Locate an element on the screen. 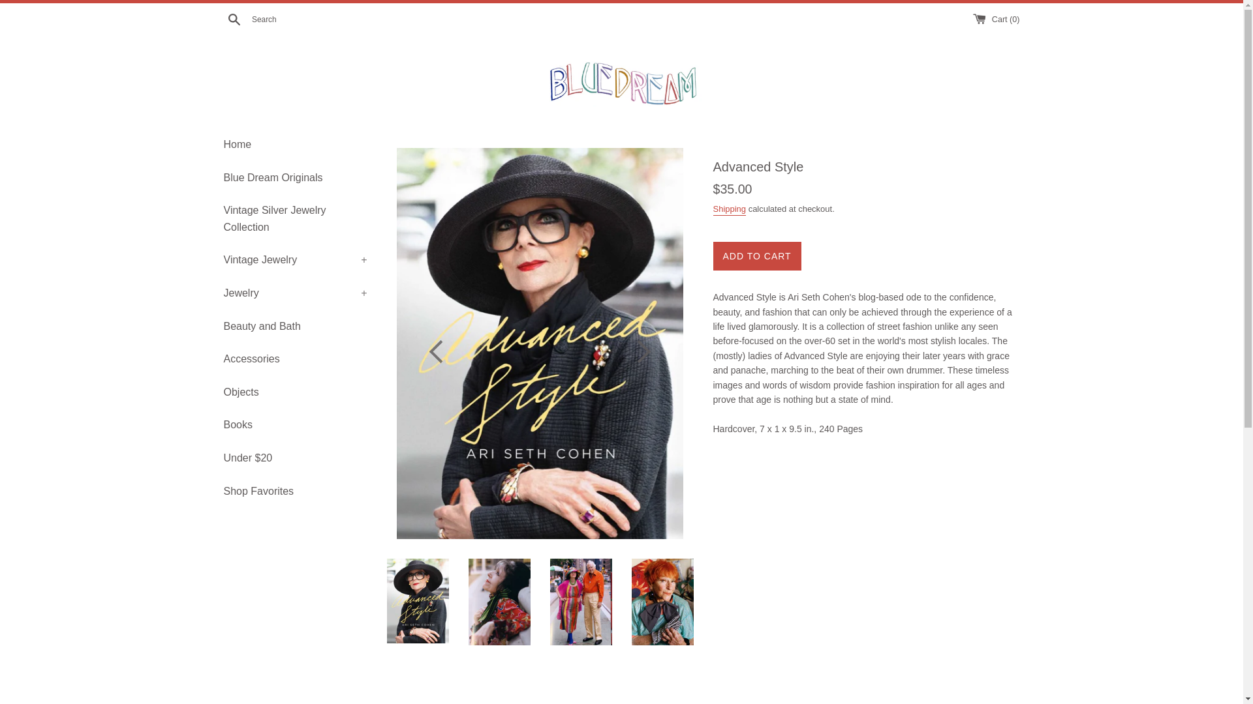 This screenshot has height=704, width=1253. Vintage Silver Jewelry Collection is located at coordinates (295, 218).